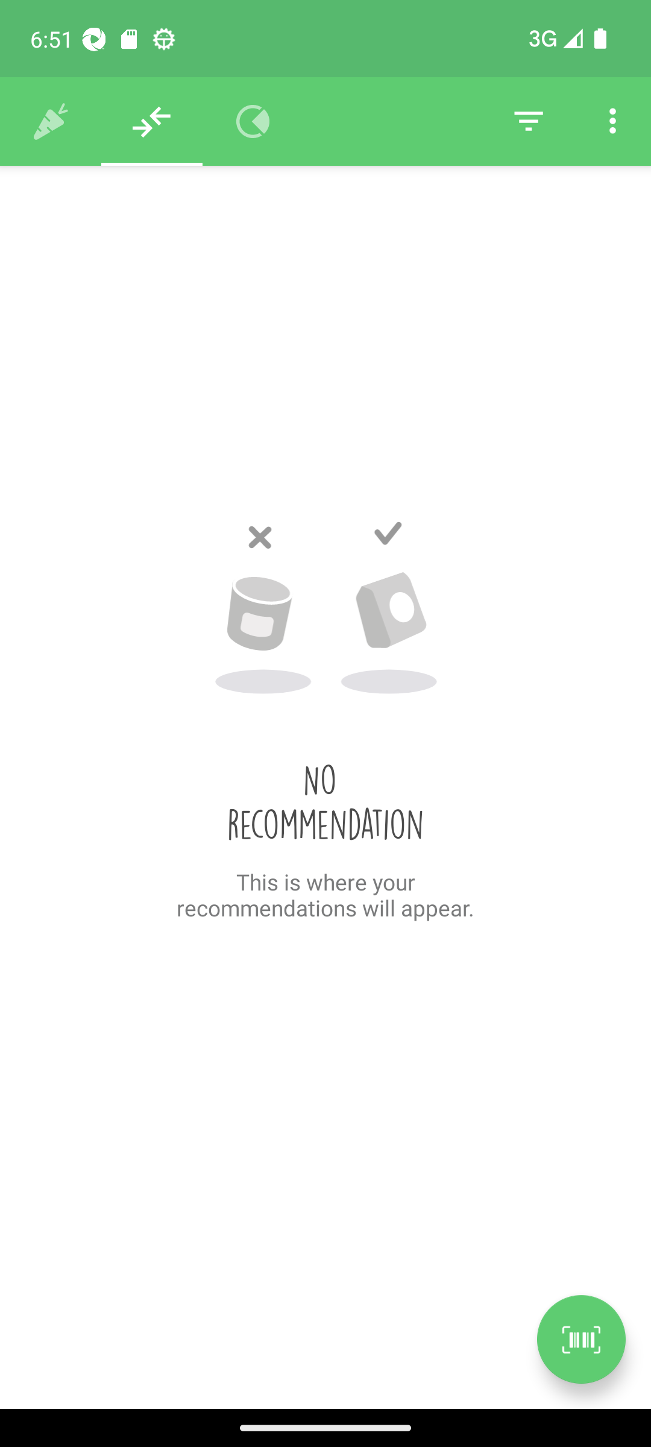 The height and width of the screenshot is (1447, 651). Describe the element at coordinates (528, 122) in the screenshot. I see `Filter` at that location.